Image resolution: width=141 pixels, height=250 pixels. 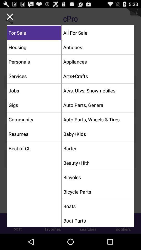 I want to click on select boat parts, so click(x=98, y=221).